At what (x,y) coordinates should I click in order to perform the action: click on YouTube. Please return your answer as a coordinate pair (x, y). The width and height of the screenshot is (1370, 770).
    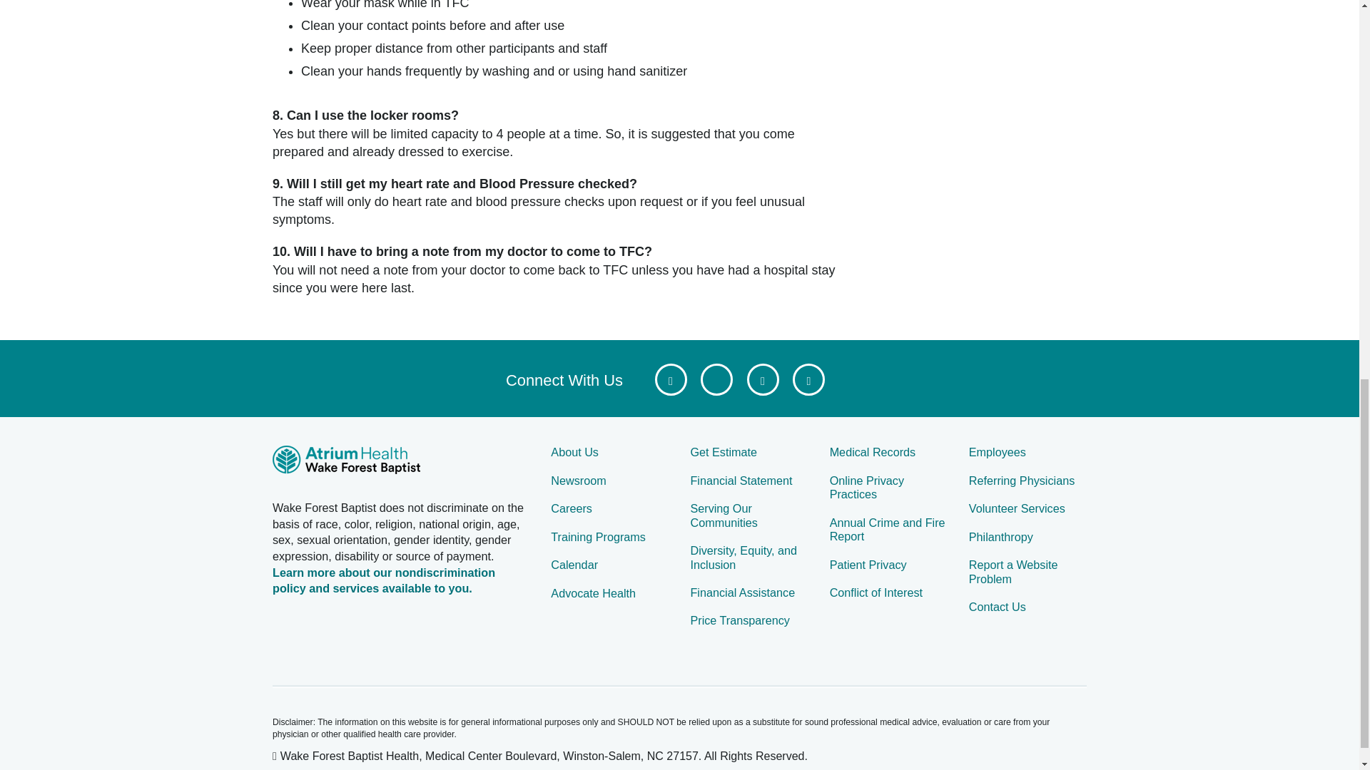
    Looking at the image, I should click on (762, 379).